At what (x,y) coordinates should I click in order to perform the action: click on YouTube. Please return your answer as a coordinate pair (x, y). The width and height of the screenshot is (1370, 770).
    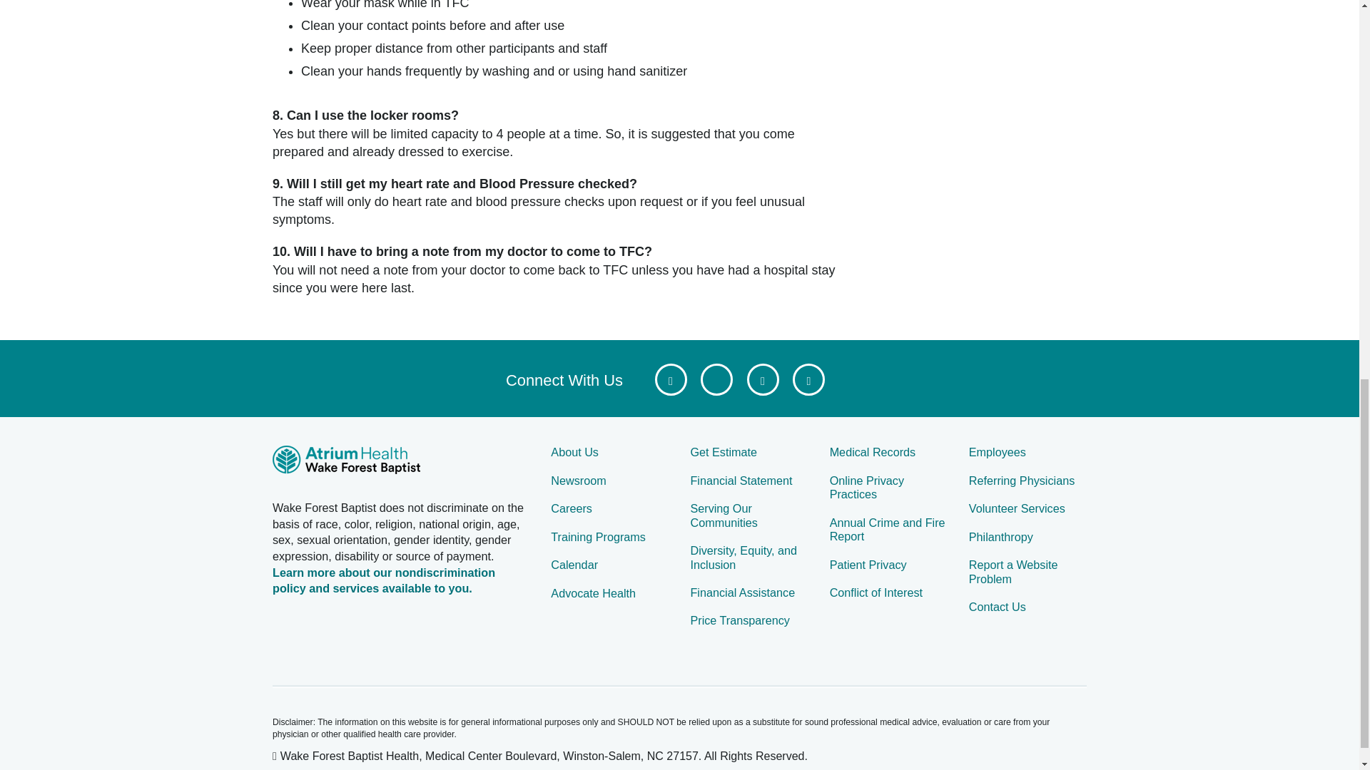
    Looking at the image, I should click on (762, 379).